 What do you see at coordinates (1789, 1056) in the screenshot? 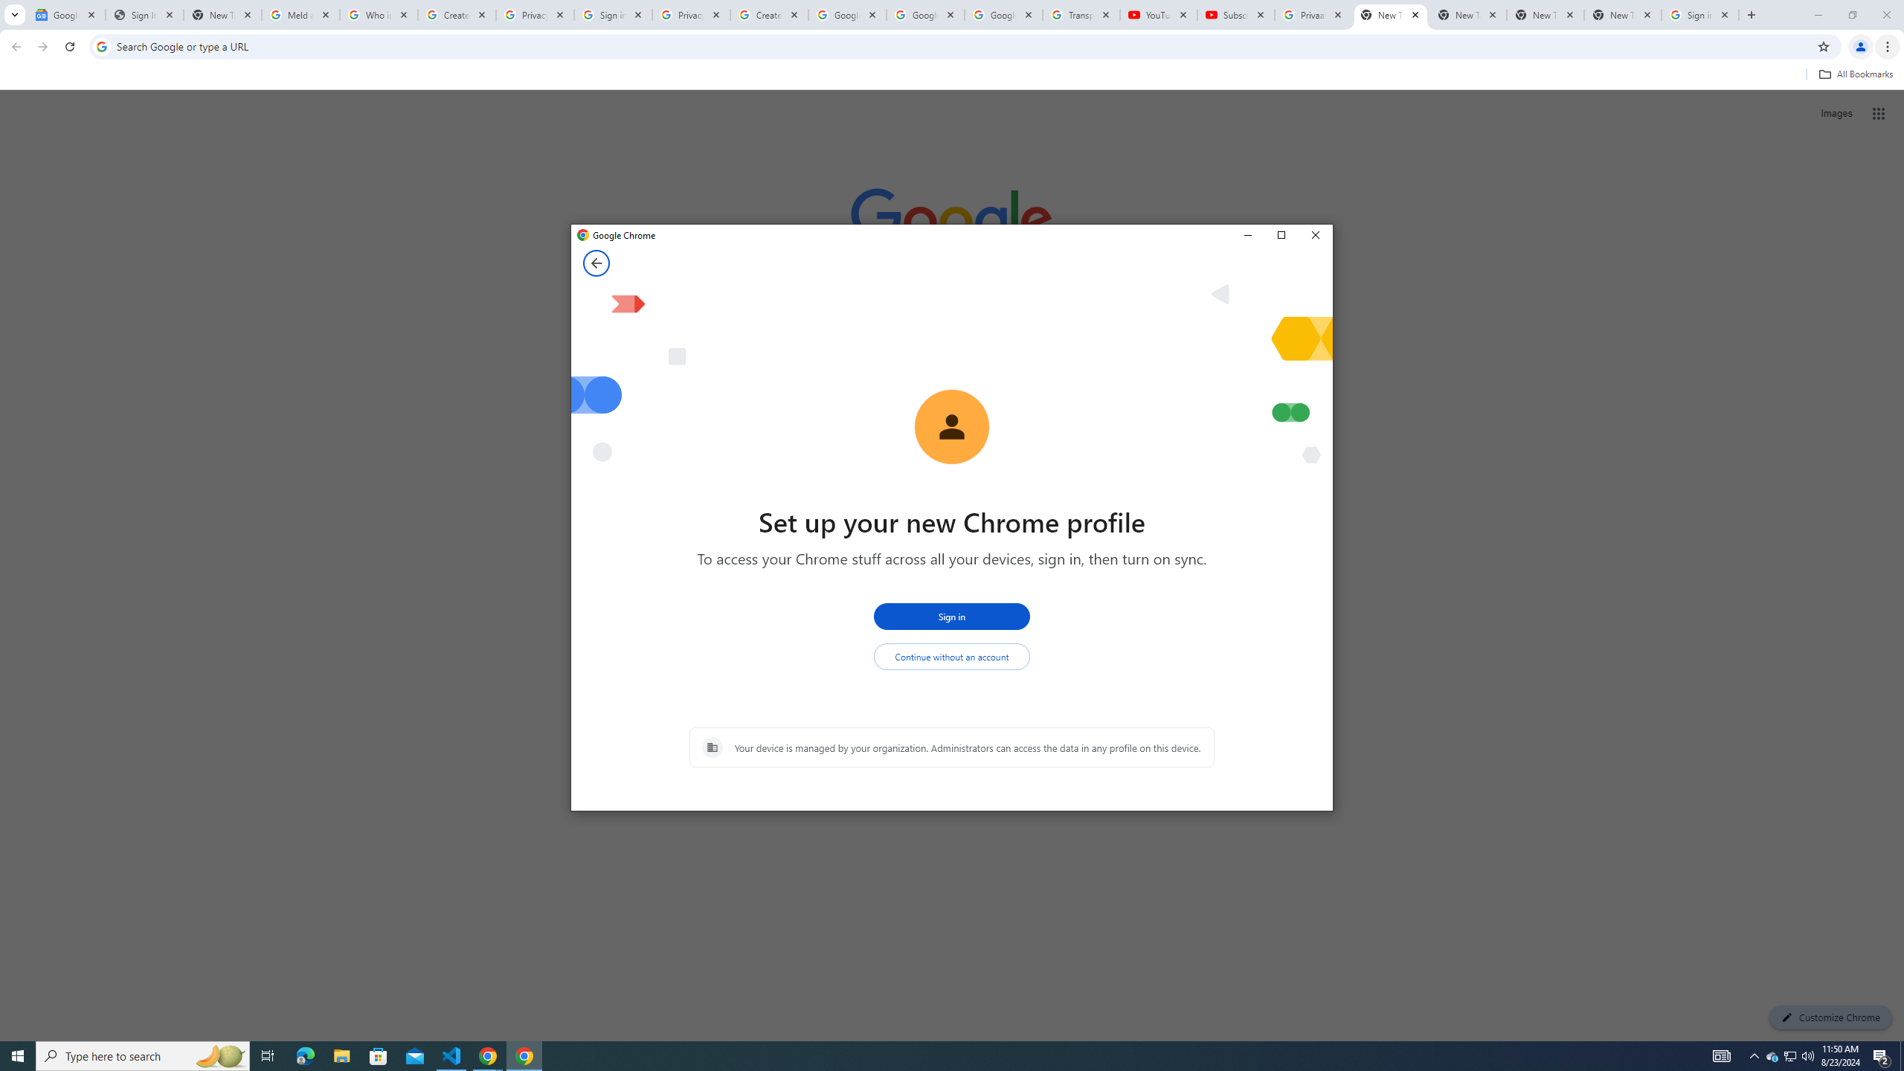
I see `User Promoted Notification Area` at bounding box center [1789, 1056].